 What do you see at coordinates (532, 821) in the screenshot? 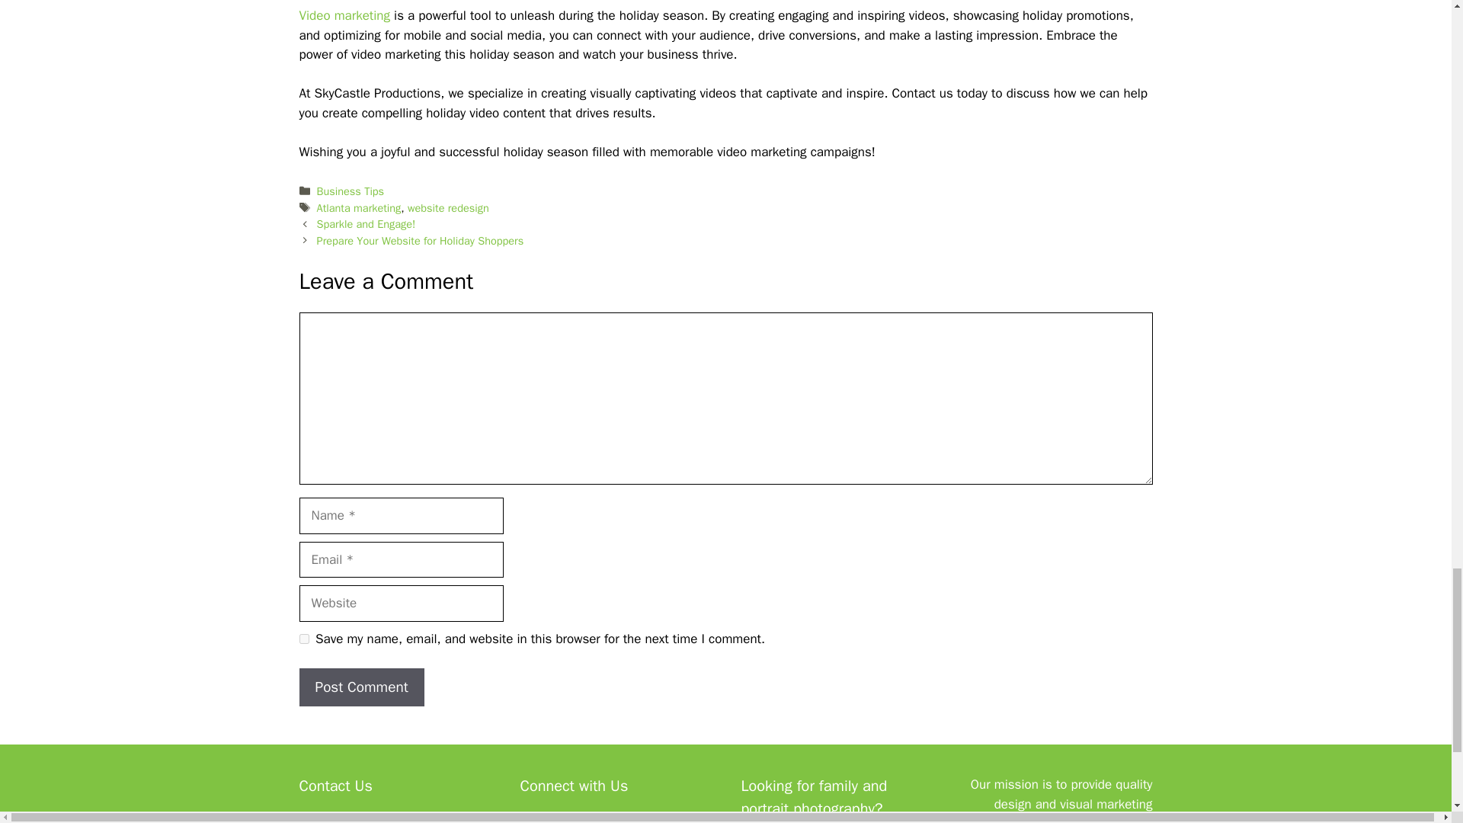
I see `Facebook` at bounding box center [532, 821].